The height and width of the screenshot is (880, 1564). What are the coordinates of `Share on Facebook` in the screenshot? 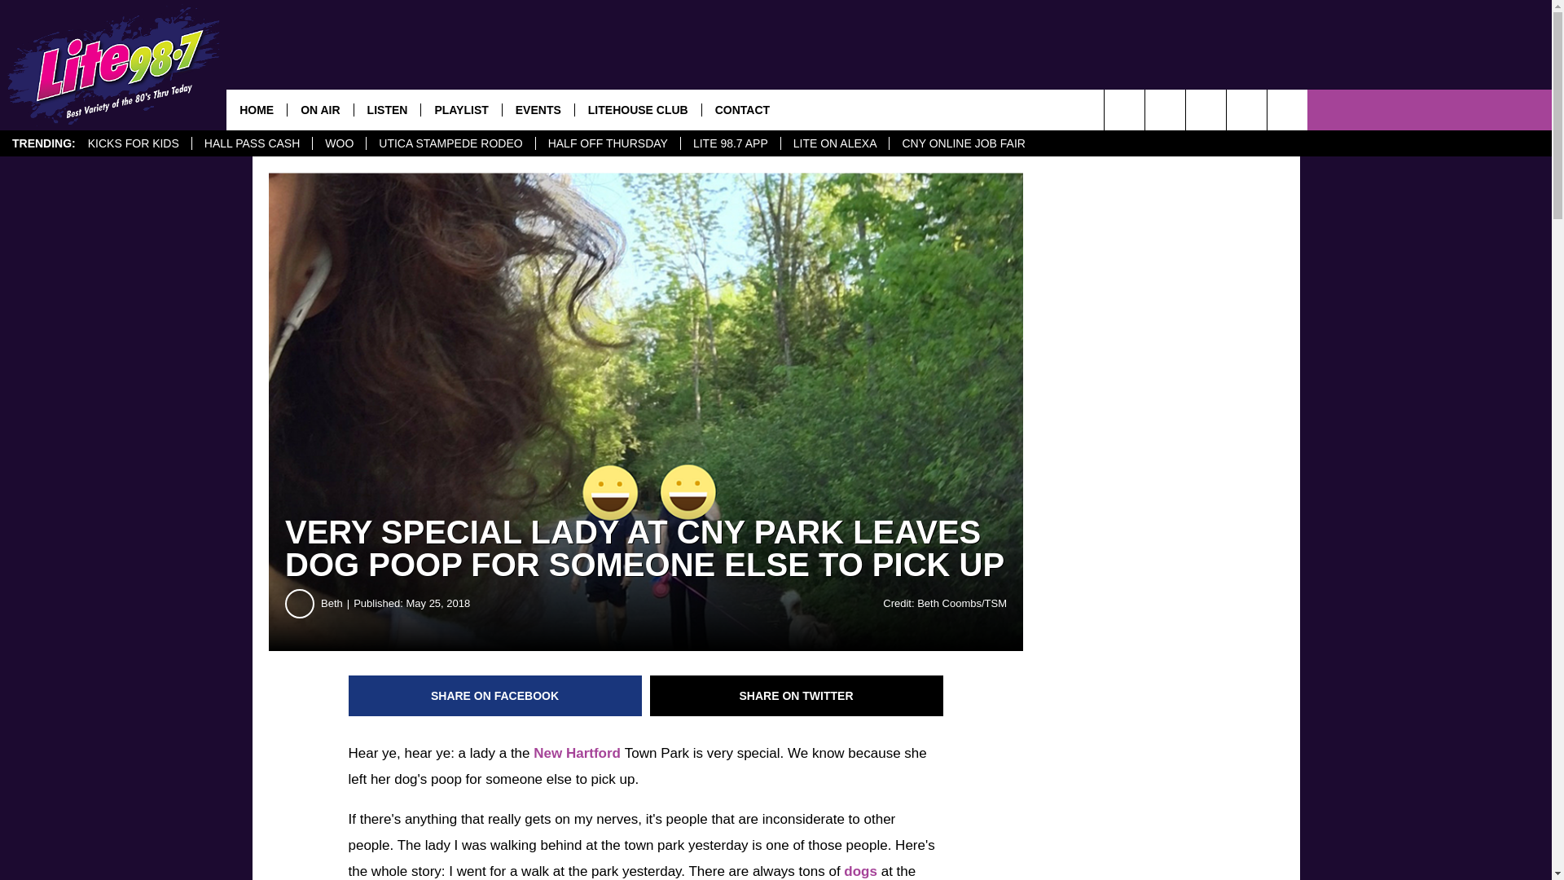 It's located at (495, 696).